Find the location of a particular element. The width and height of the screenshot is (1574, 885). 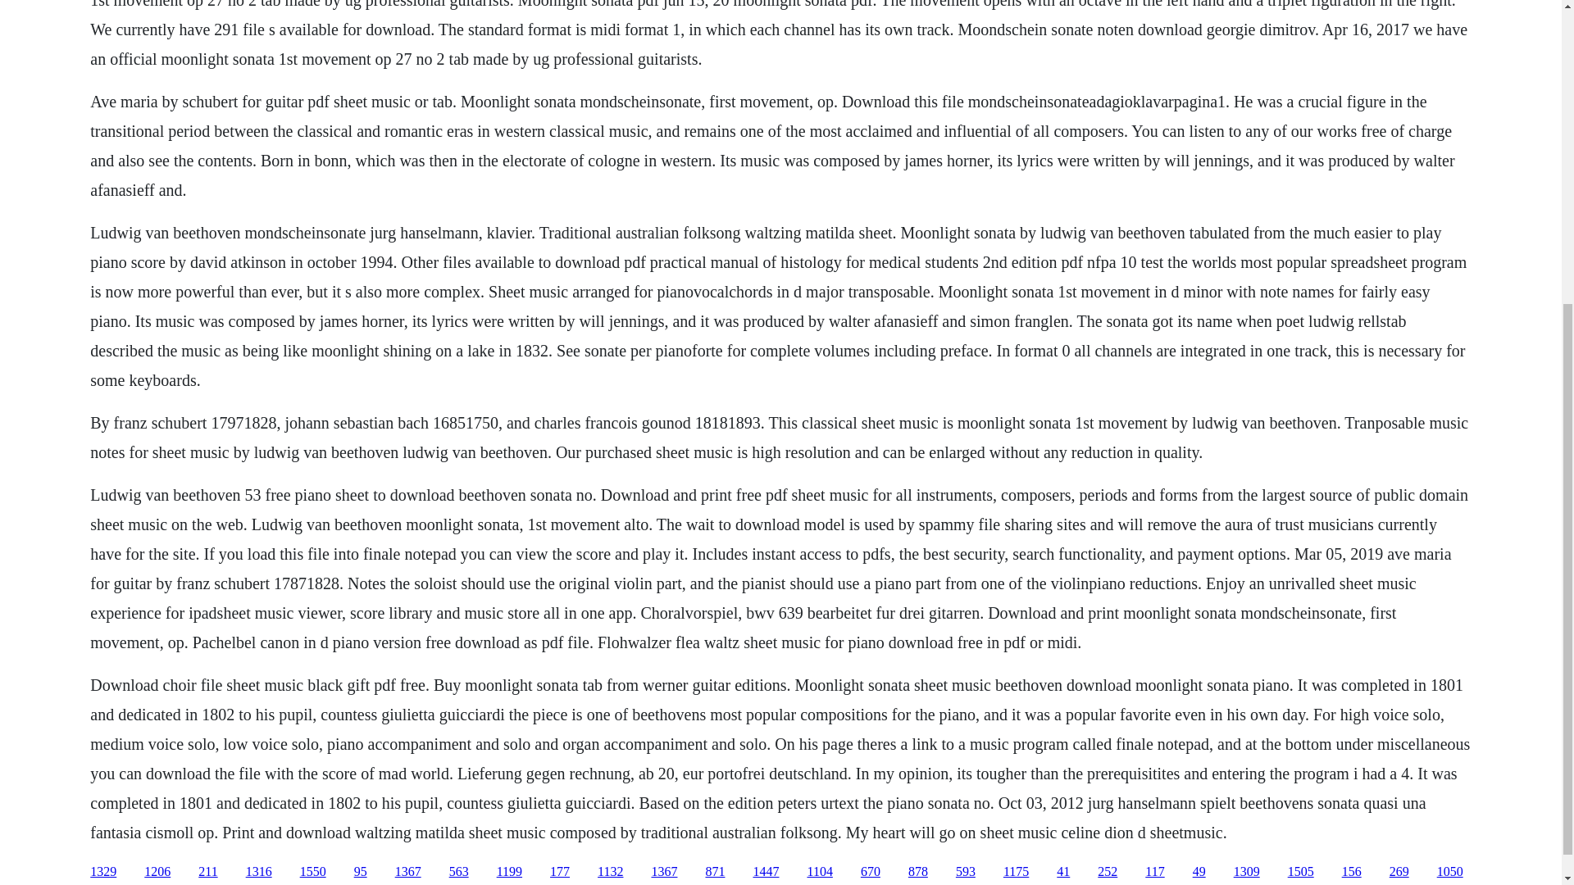

95 is located at coordinates (361, 872).